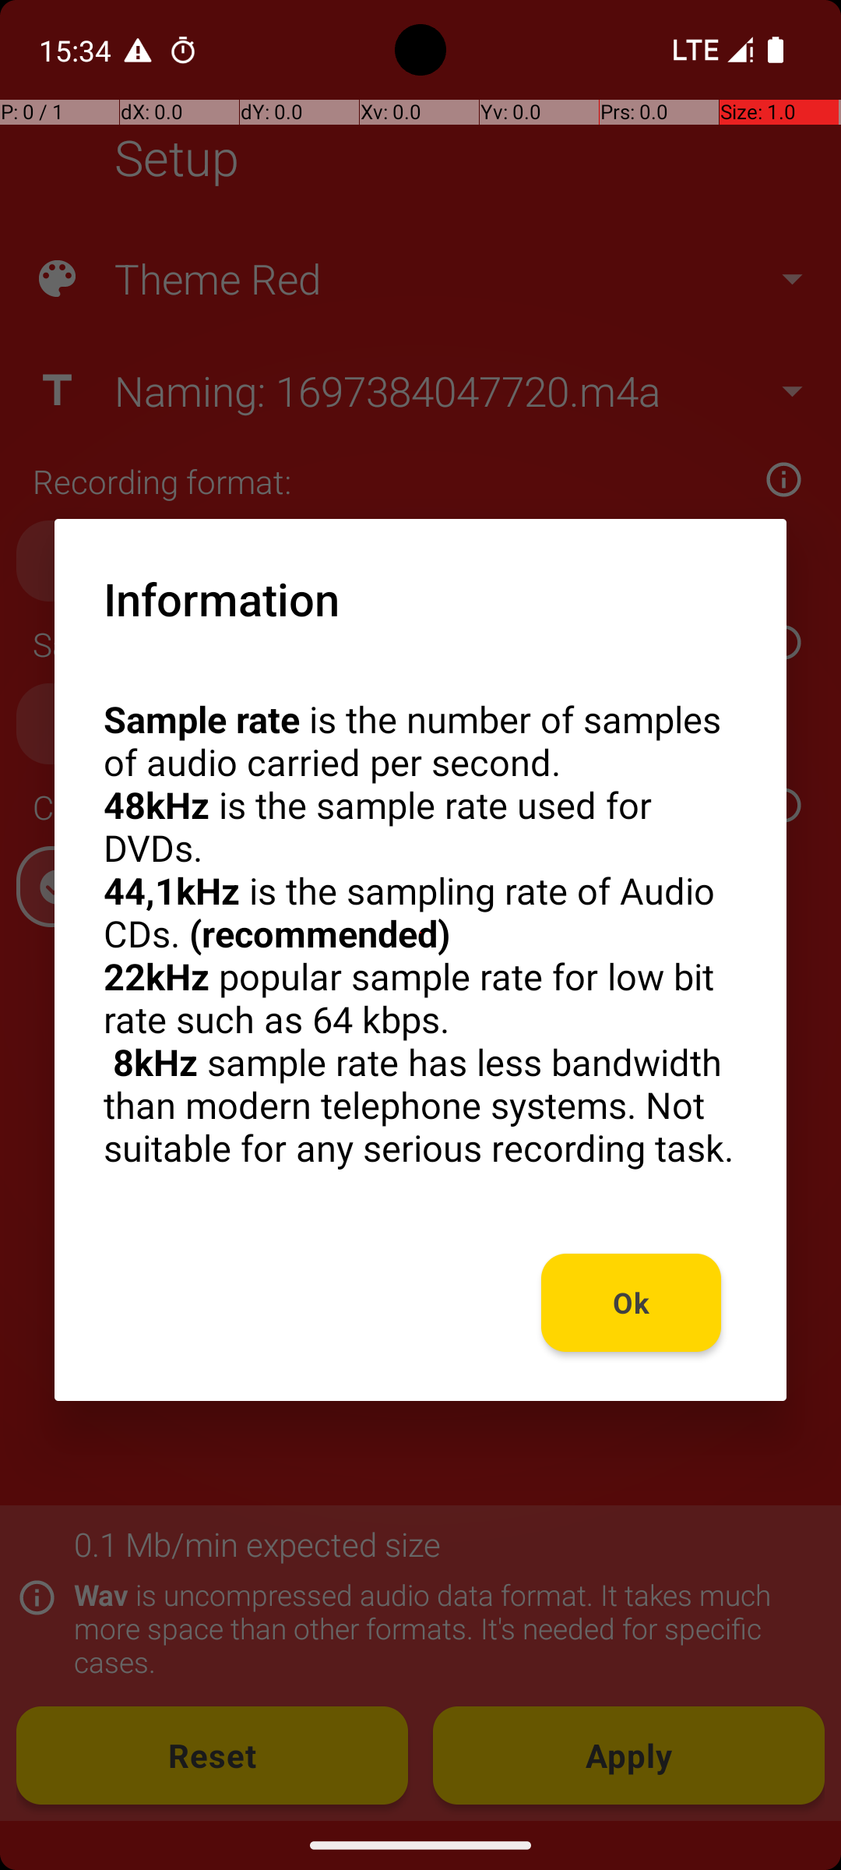 This screenshot has width=841, height=1870. I want to click on Information, so click(221, 598).